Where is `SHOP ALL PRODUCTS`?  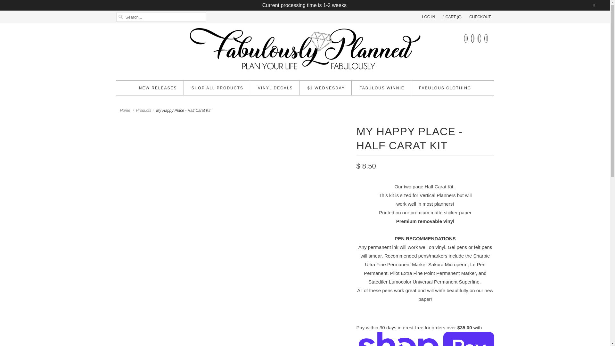 SHOP ALL PRODUCTS is located at coordinates (217, 88).